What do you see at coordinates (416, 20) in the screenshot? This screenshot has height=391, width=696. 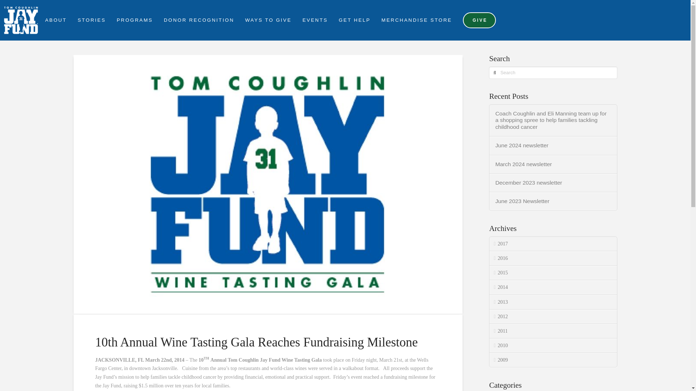 I see `MERCHANDISE STORE` at bounding box center [416, 20].